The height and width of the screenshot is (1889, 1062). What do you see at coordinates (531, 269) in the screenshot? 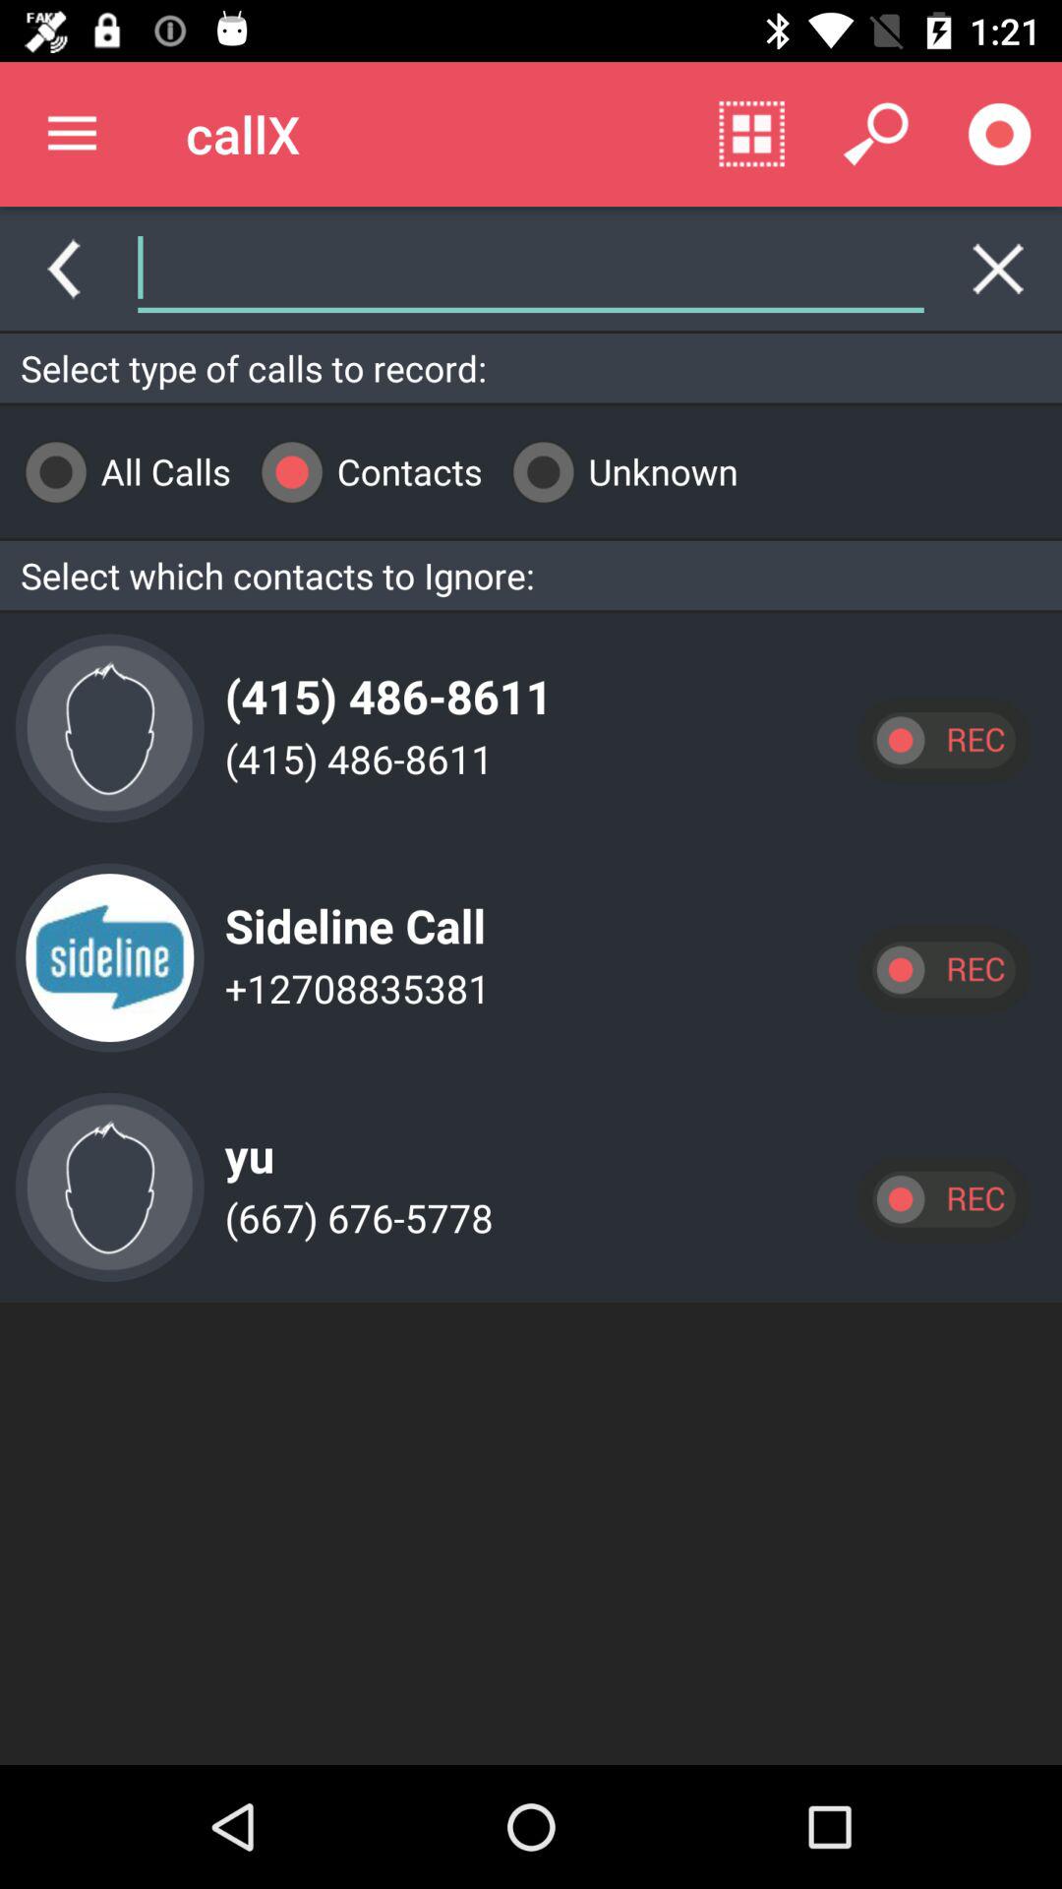
I see `here type the name of the desired contact` at bounding box center [531, 269].